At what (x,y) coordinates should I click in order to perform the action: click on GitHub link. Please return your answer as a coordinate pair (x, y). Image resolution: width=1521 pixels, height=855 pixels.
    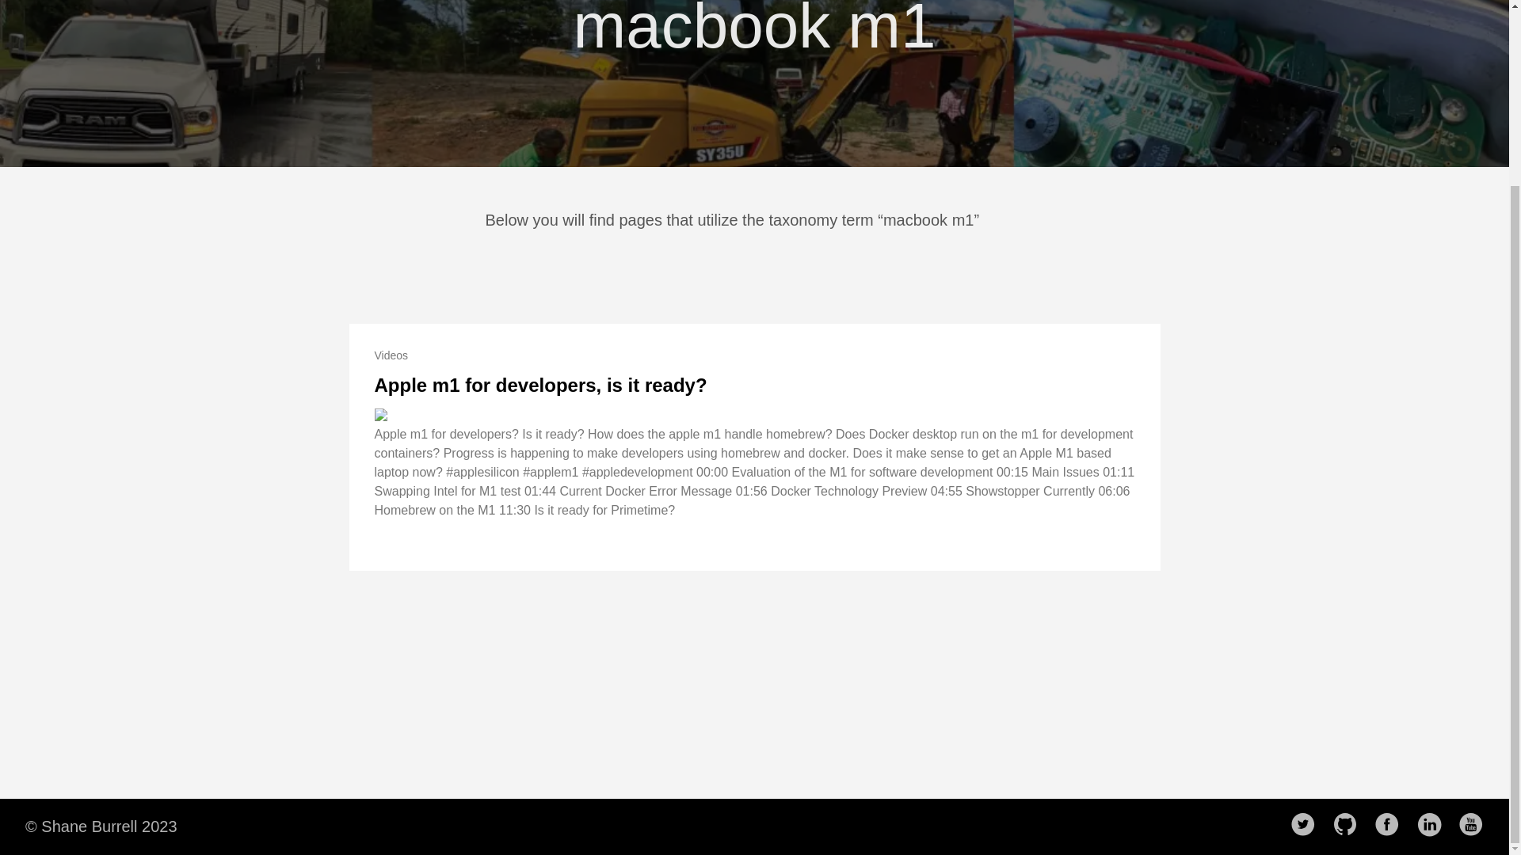
    Looking at the image, I should click on (1350, 825).